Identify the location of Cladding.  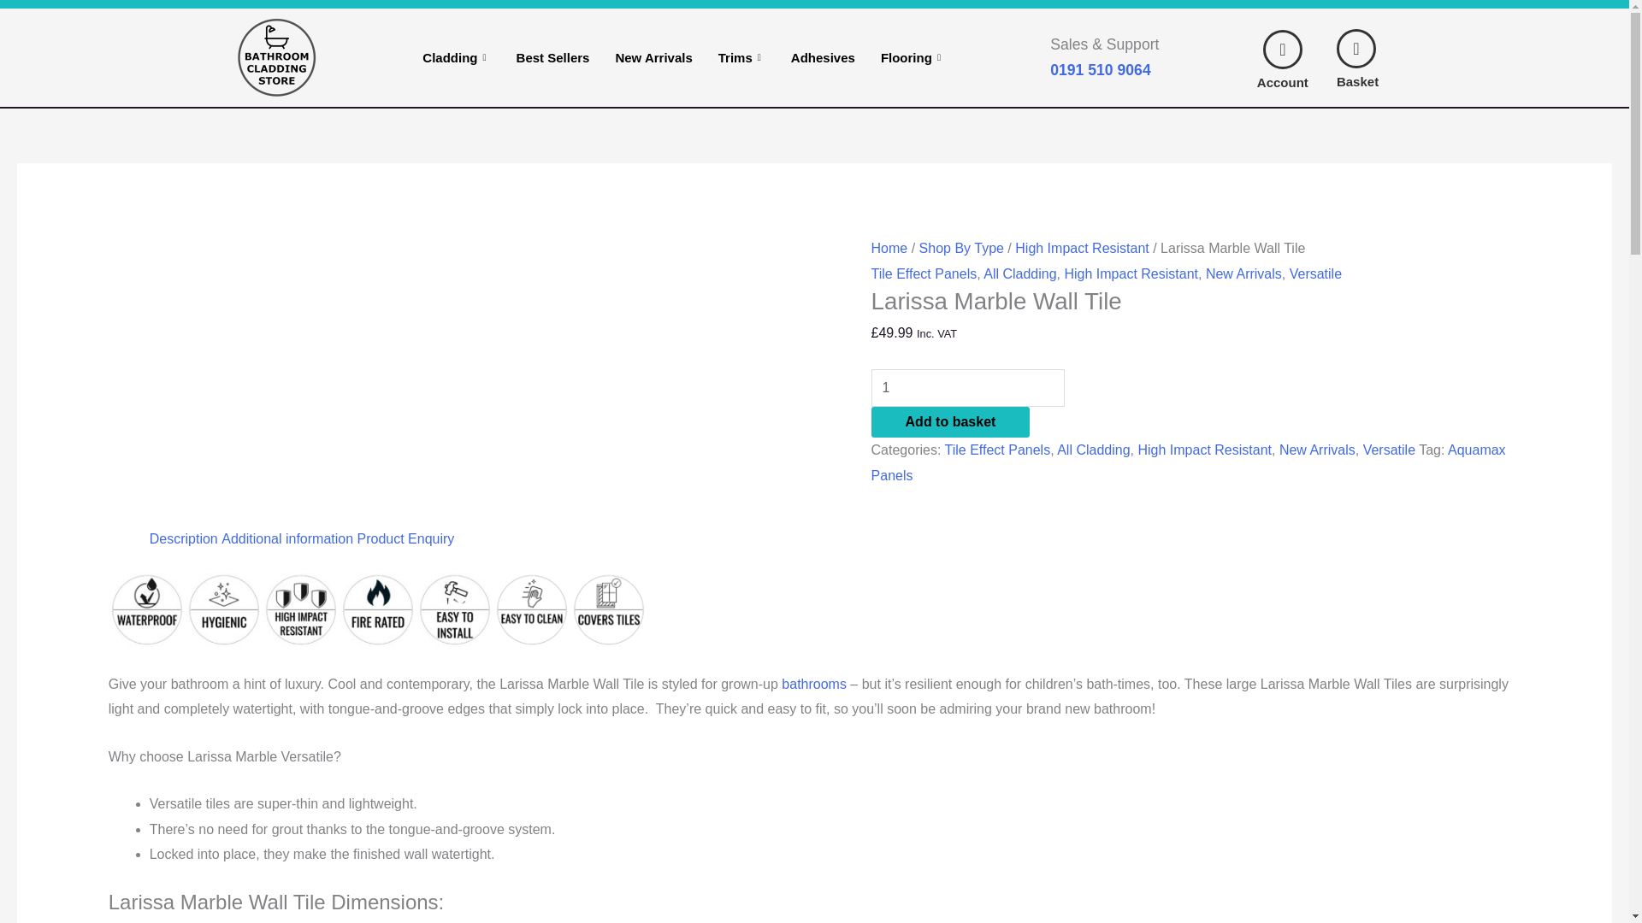
(455, 56).